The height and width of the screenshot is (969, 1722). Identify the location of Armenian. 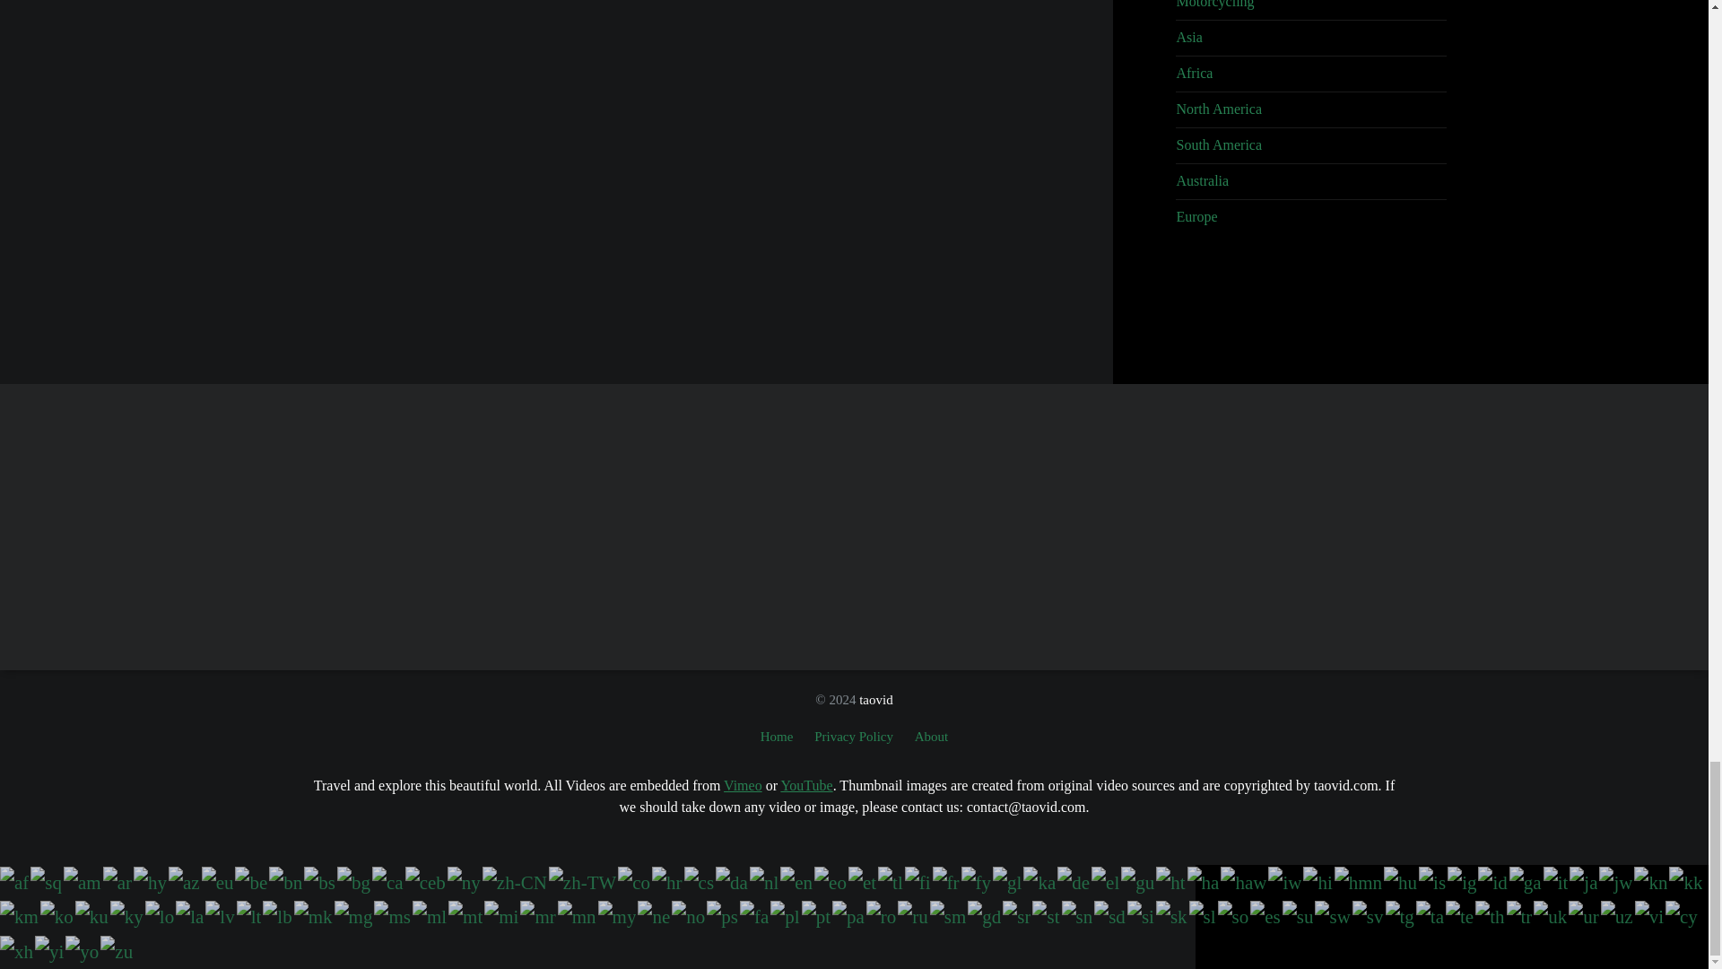
(151, 880).